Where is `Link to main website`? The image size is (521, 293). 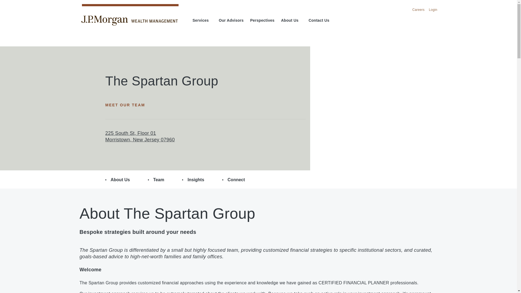
Link to main website is located at coordinates (129, 21).